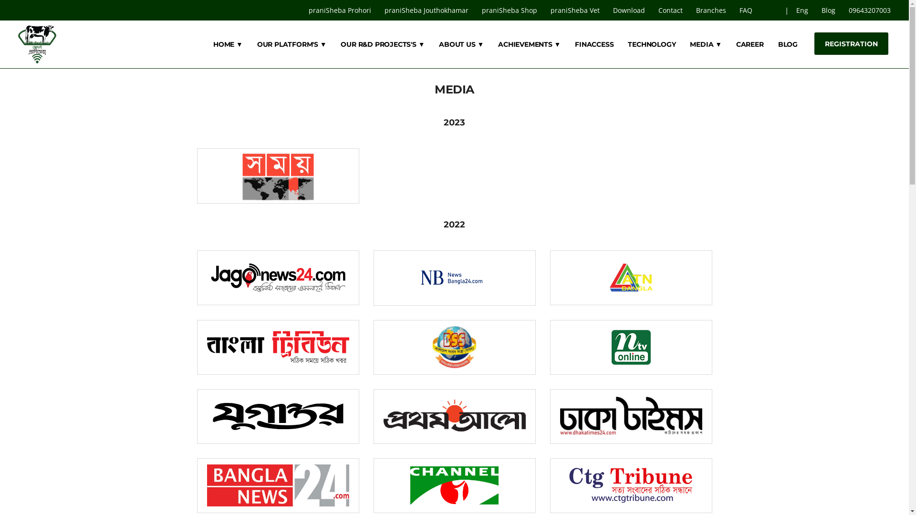 The image size is (916, 515). Describe the element at coordinates (594, 44) in the screenshot. I see `FINACCESS` at that location.